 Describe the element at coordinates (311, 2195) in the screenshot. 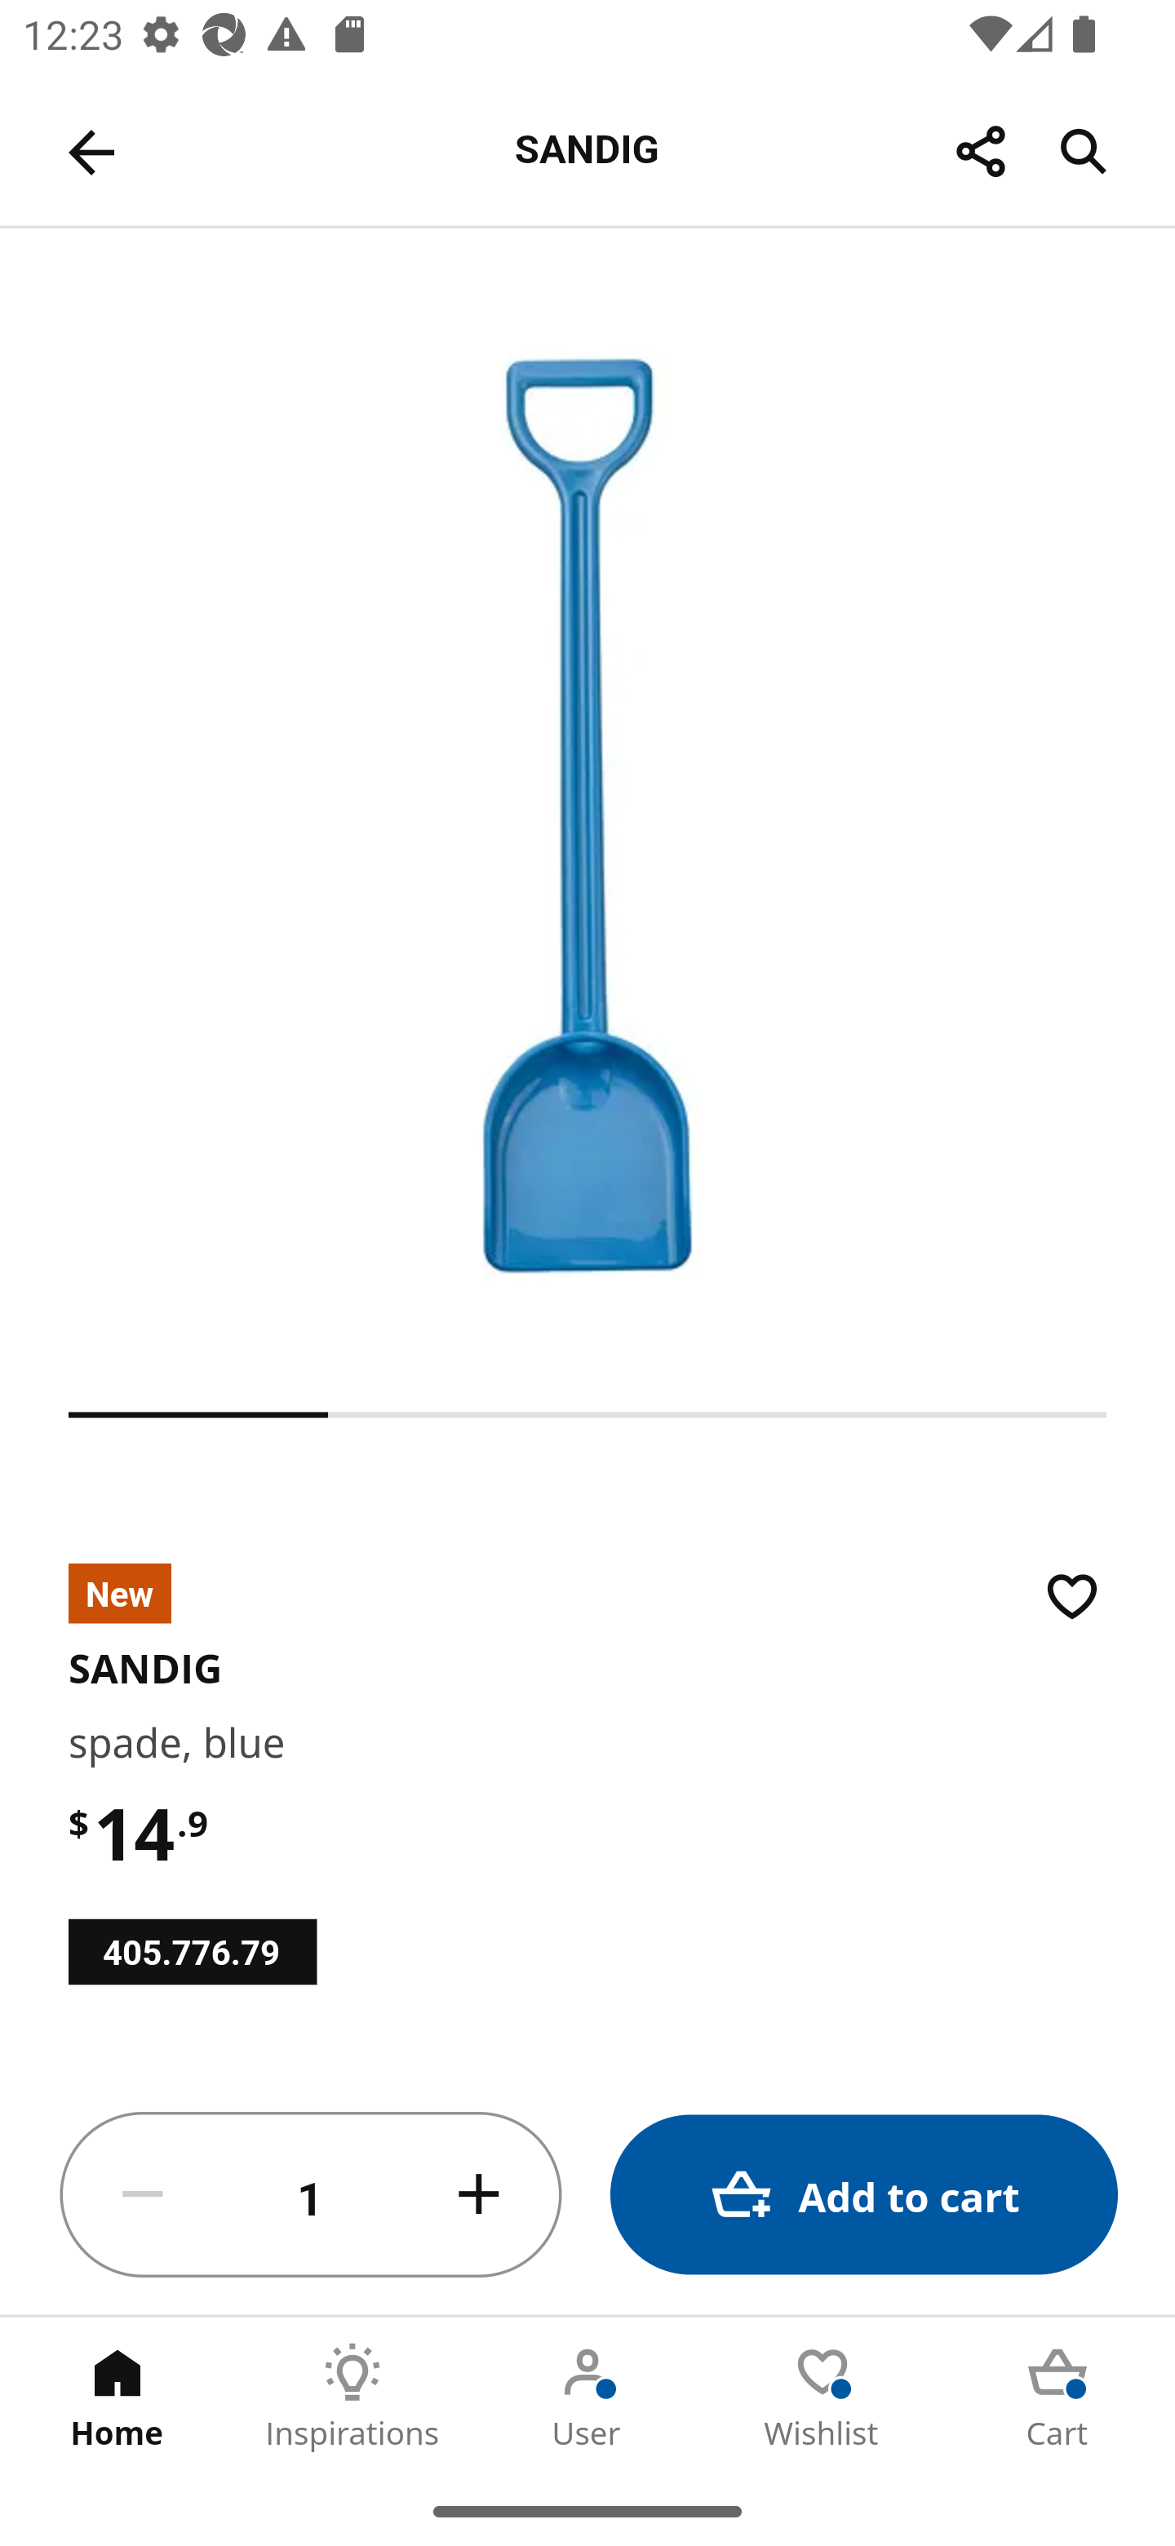

I see `1` at that location.